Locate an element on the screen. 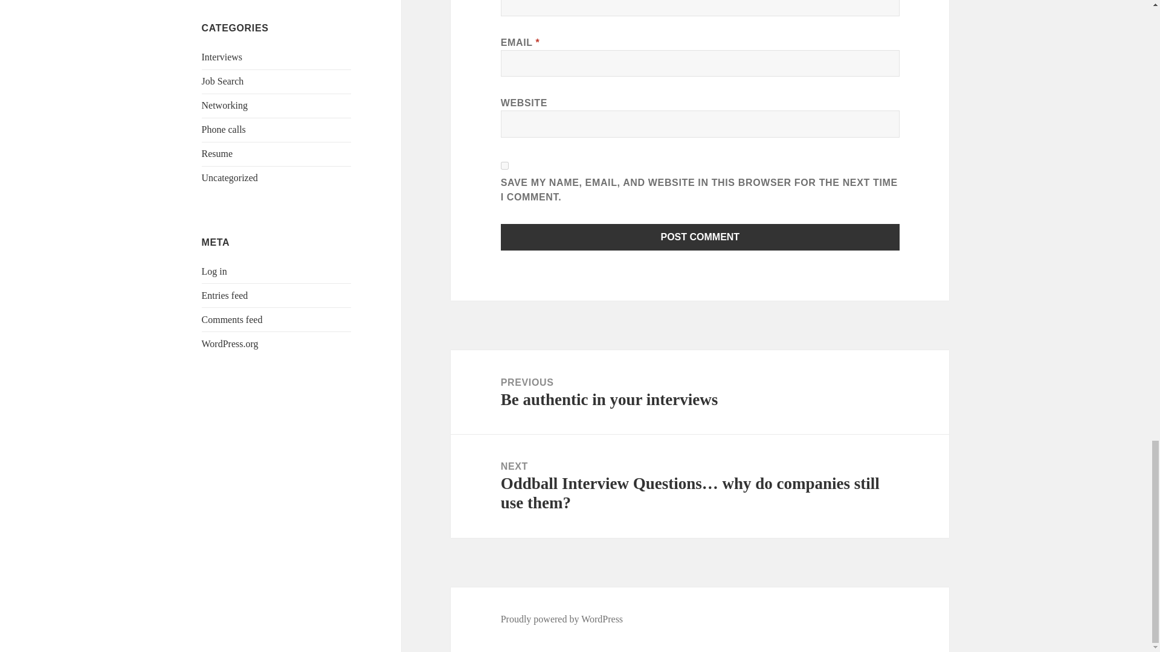 The width and height of the screenshot is (1160, 652). Post Comment is located at coordinates (700, 237).